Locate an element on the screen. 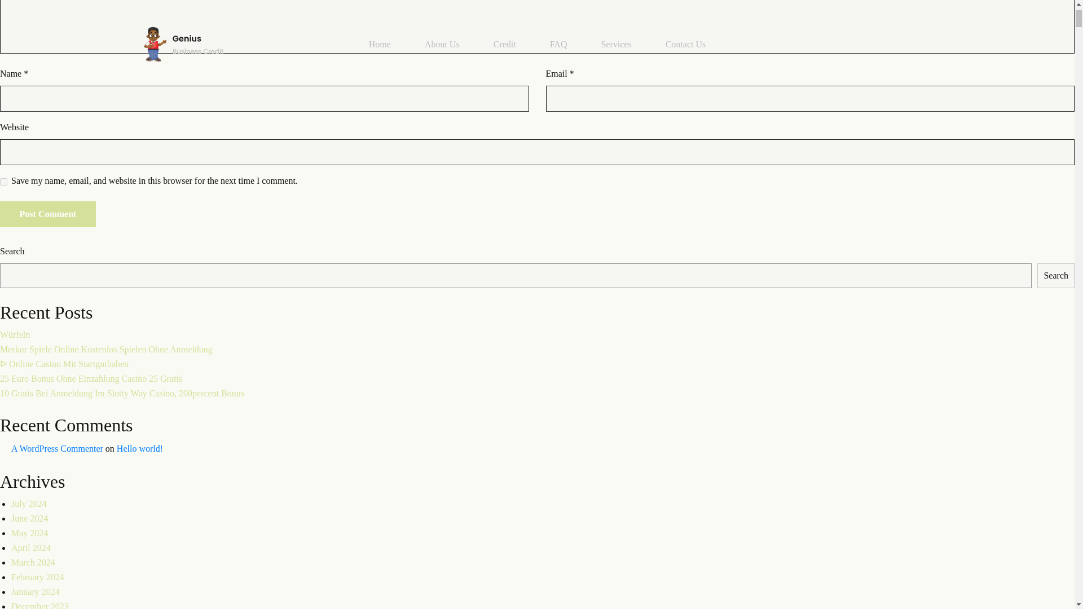 This screenshot has width=1083, height=609. December 2023 is located at coordinates (39, 606).